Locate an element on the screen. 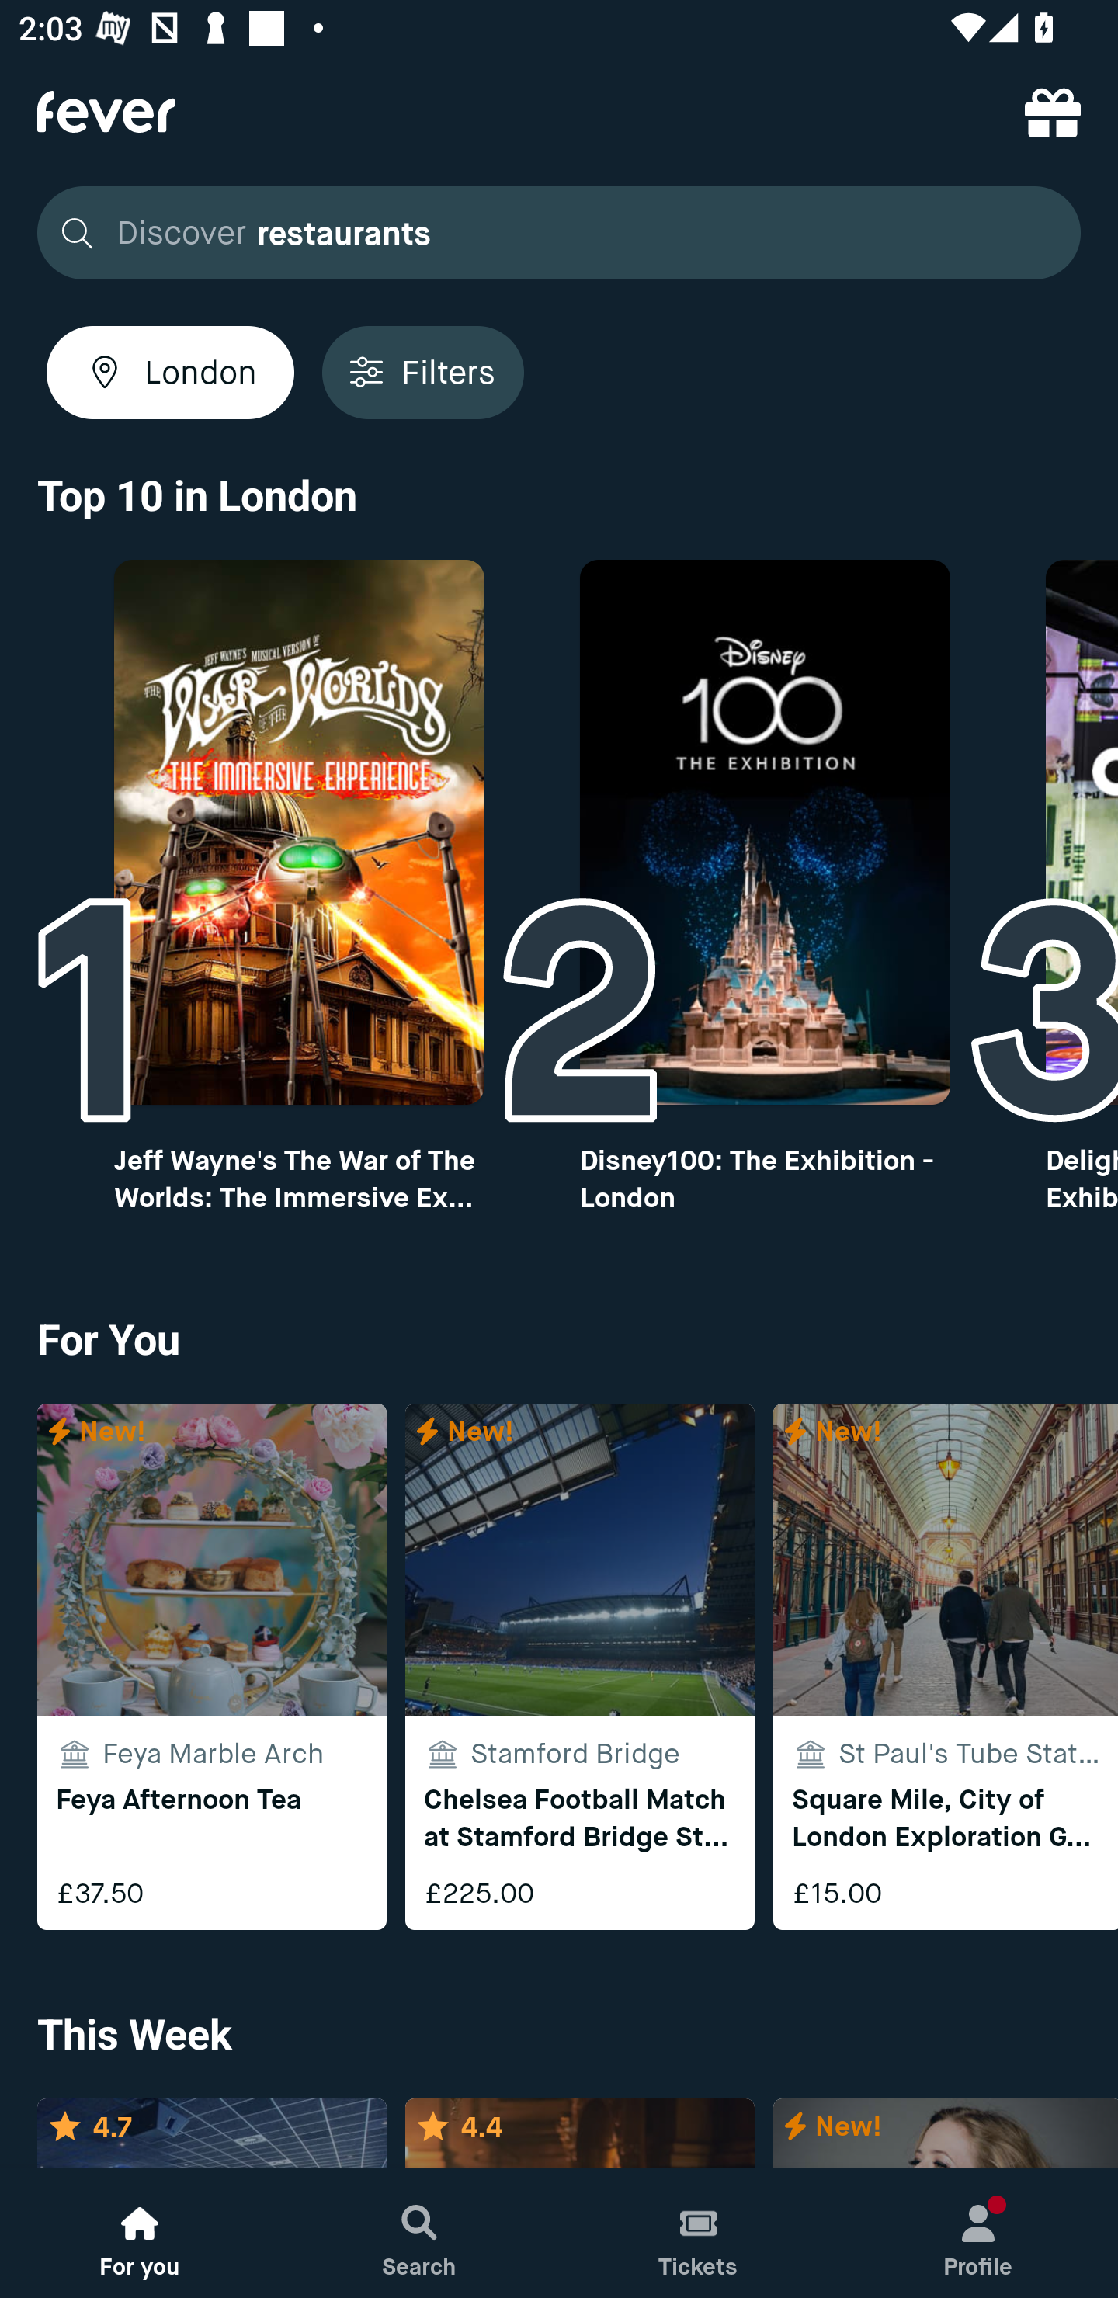  referral is located at coordinates (1053, 112).